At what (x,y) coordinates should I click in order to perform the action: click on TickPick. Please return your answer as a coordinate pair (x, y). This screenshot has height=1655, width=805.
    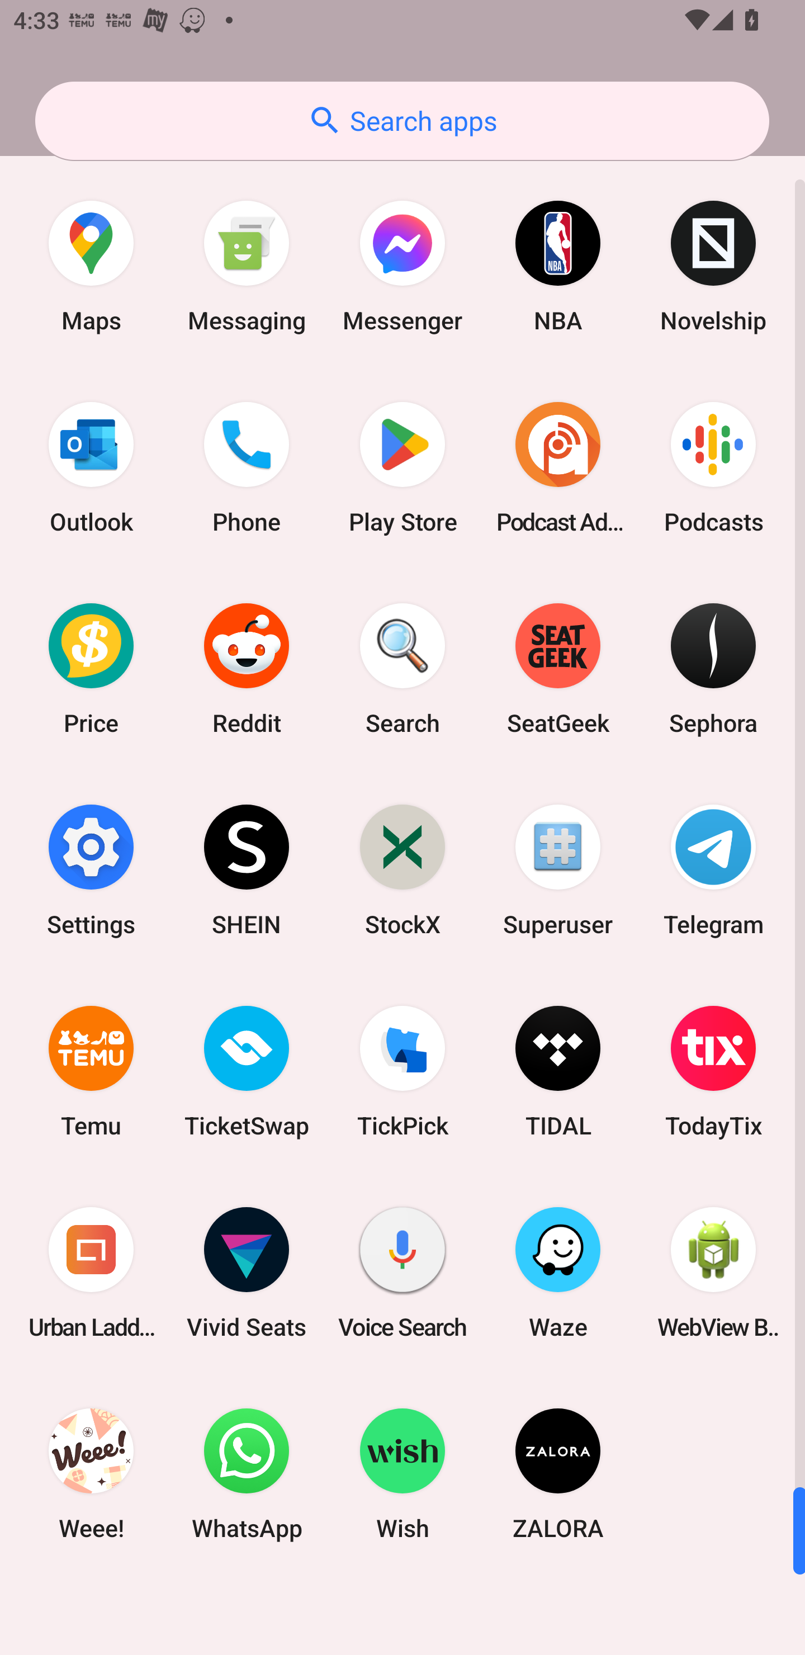
    Looking at the image, I should click on (402, 1070).